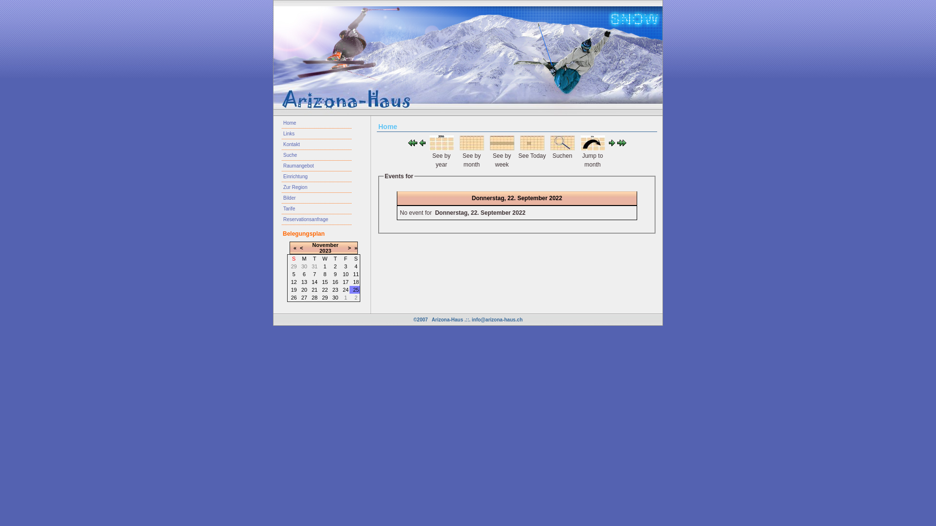 The width and height of the screenshot is (936, 526). What do you see at coordinates (314, 290) in the screenshot?
I see `21` at bounding box center [314, 290].